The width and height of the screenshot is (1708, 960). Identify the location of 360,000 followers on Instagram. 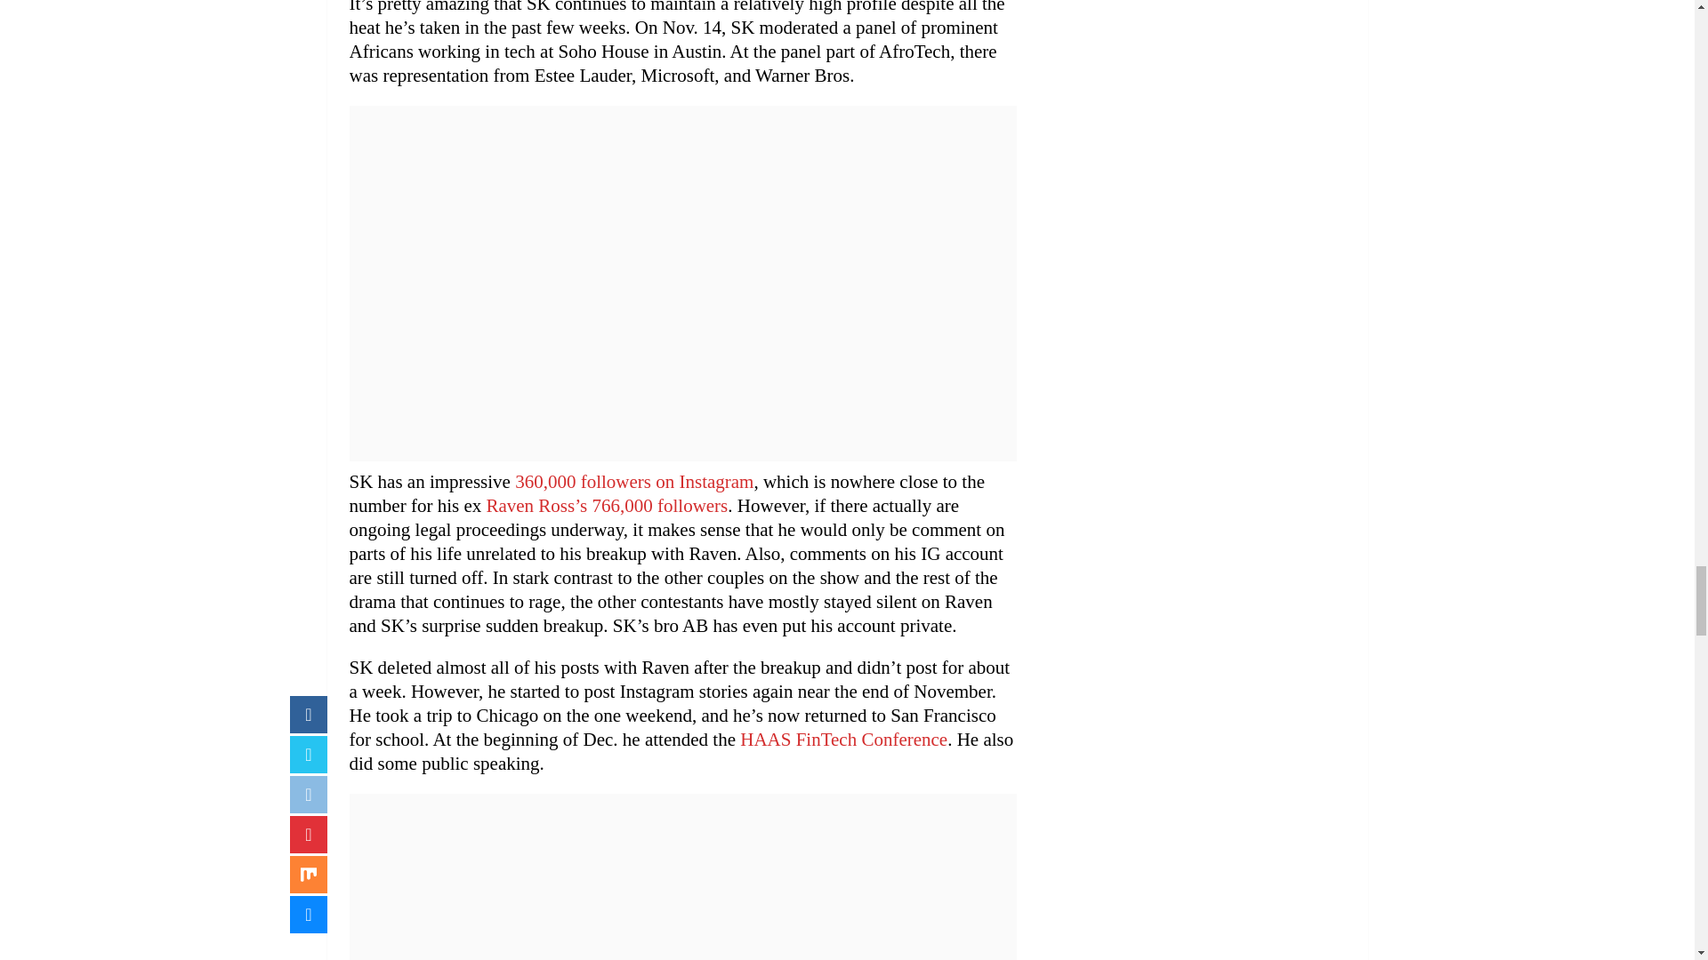
(633, 482).